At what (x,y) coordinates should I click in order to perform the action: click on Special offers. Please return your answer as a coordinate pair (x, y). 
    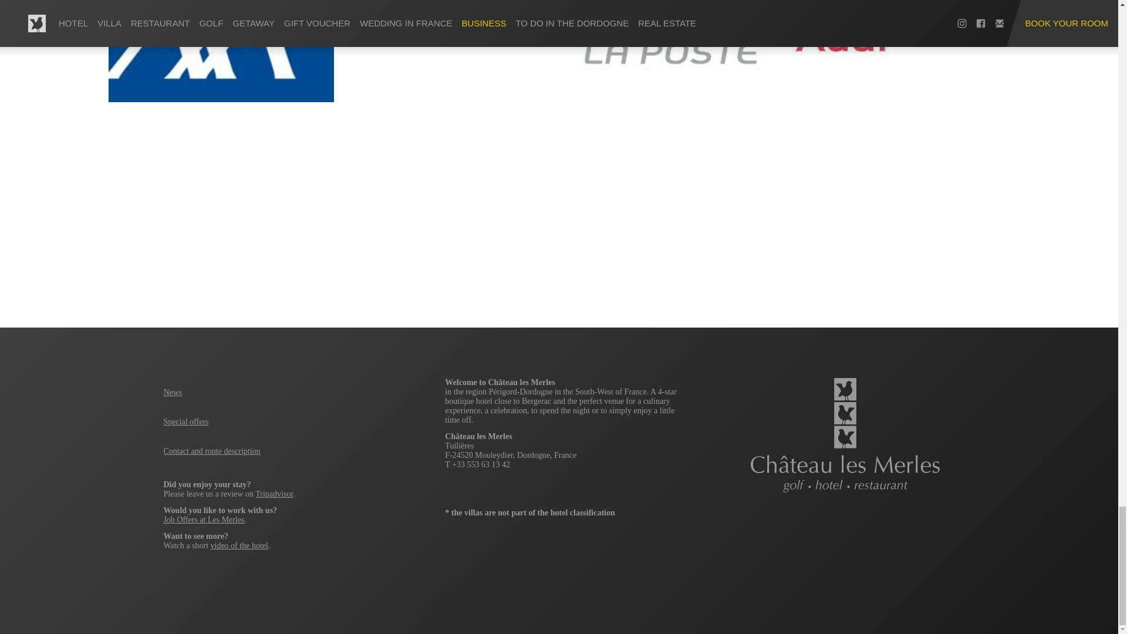
    Looking at the image, I should click on (185, 421).